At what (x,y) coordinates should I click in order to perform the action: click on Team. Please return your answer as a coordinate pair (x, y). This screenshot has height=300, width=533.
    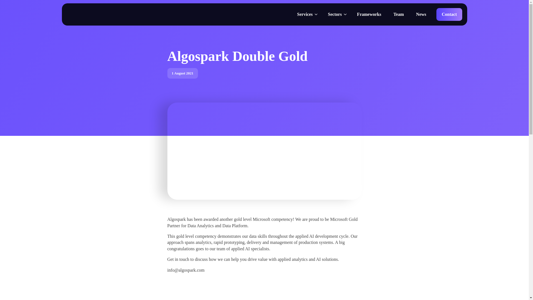
    Looking at the image, I should click on (399, 14).